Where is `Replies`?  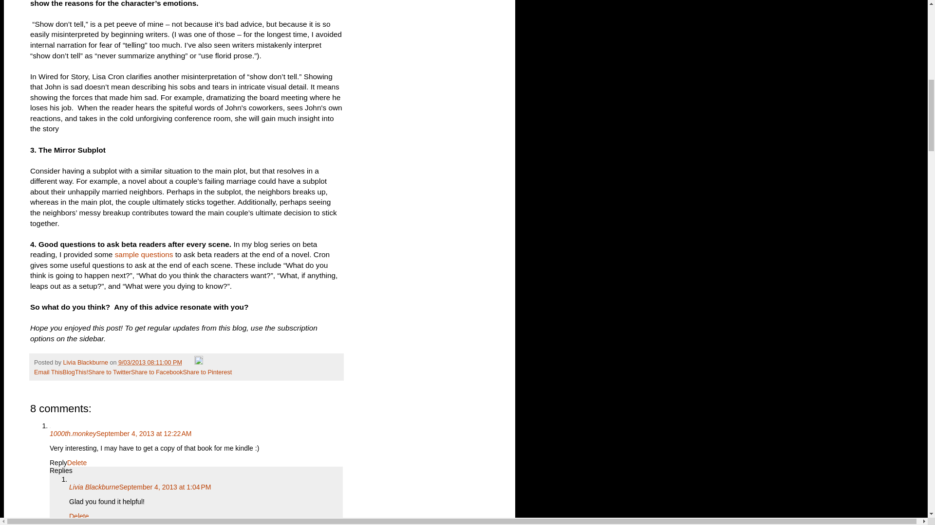 Replies is located at coordinates (61, 471).